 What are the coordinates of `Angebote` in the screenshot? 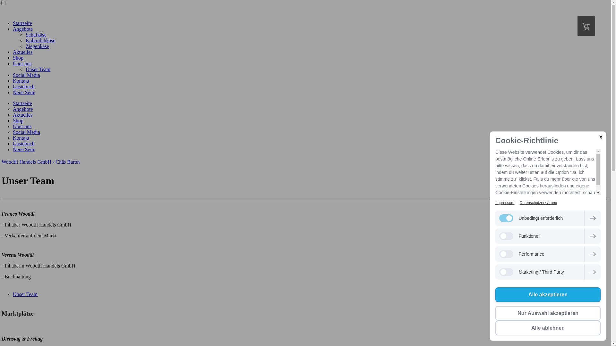 It's located at (23, 29).